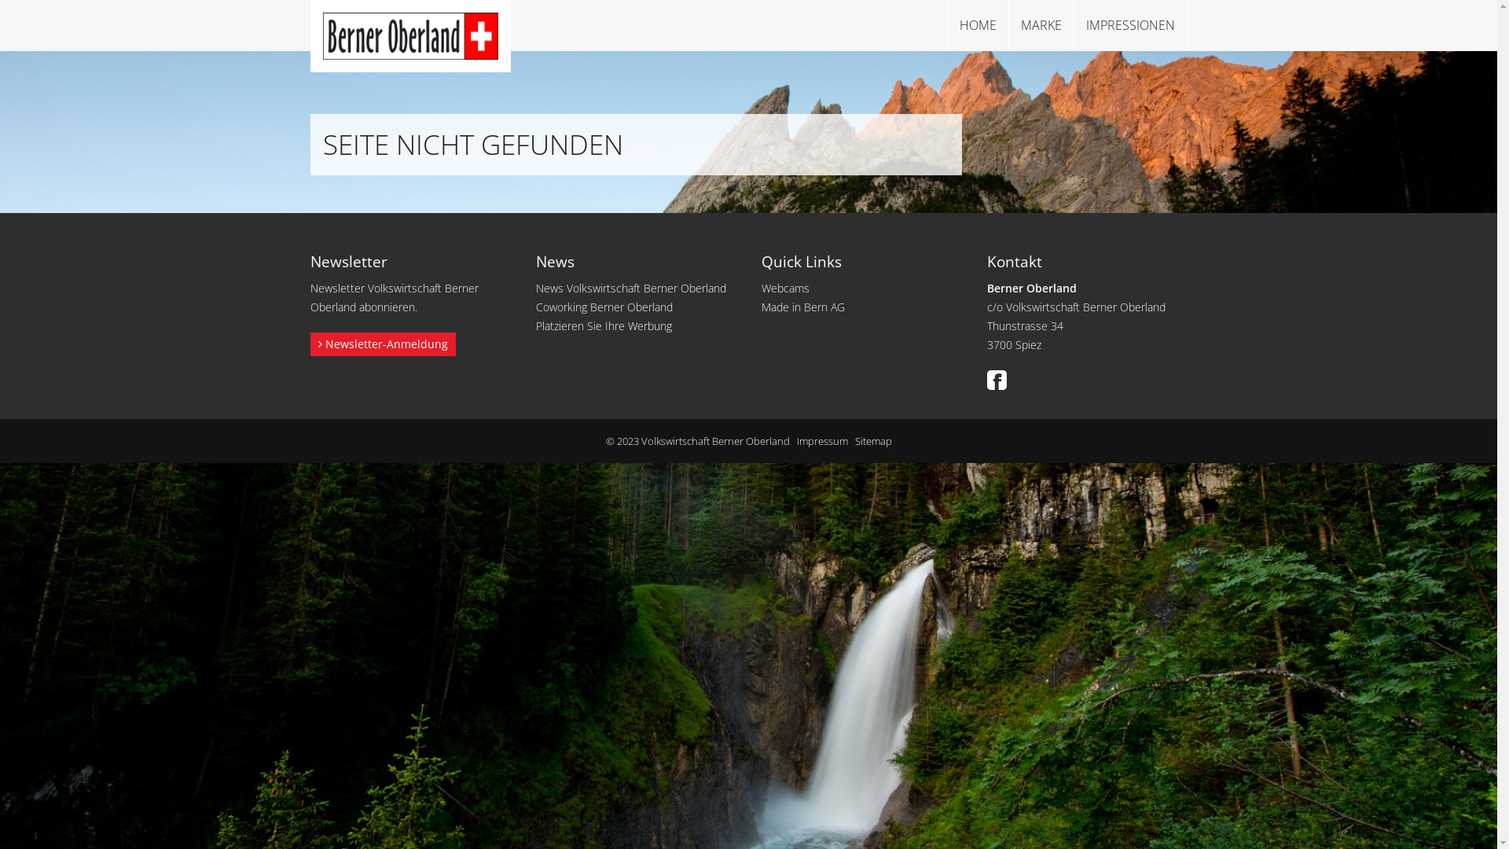 This screenshot has width=1509, height=849. Describe the element at coordinates (410, 36) in the screenshot. I see `Berner Oberland` at that location.